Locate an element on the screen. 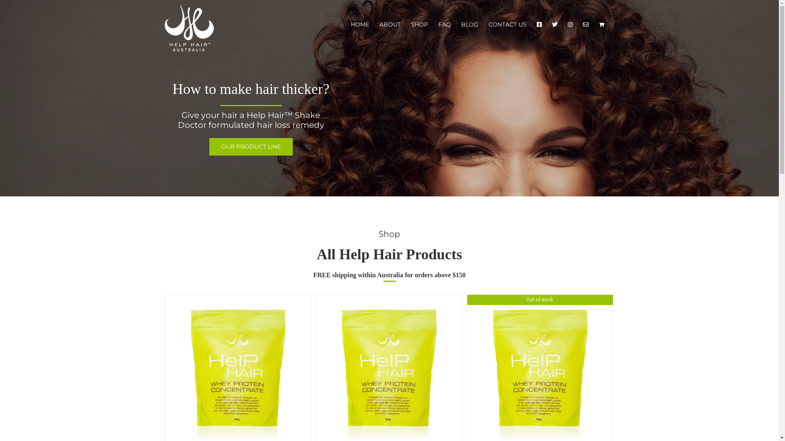 Image resolution: width=785 pixels, height=441 pixels. CONTACT US is located at coordinates (507, 24).